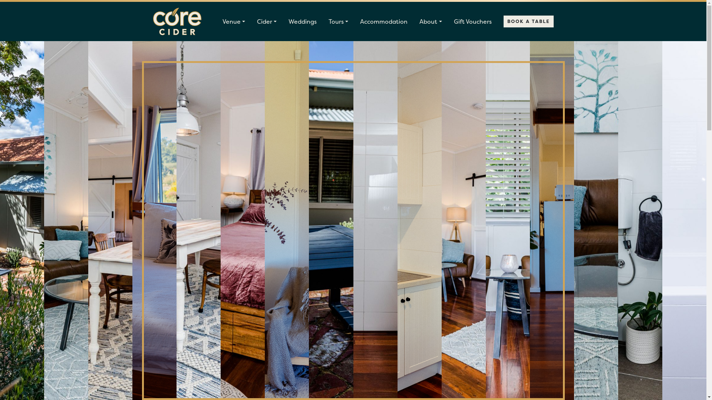 Image resolution: width=712 pixels, height=400 pixels. I want to click on About, so click(431, 21).